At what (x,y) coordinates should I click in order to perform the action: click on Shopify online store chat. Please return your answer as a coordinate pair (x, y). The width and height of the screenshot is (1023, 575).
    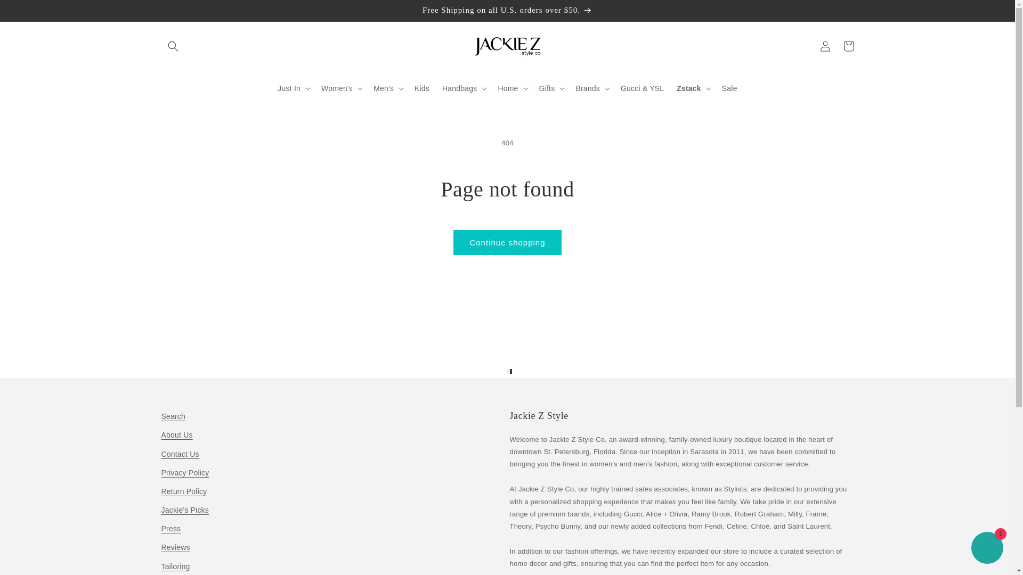
    Looking at the image, I should click on (987, 549).